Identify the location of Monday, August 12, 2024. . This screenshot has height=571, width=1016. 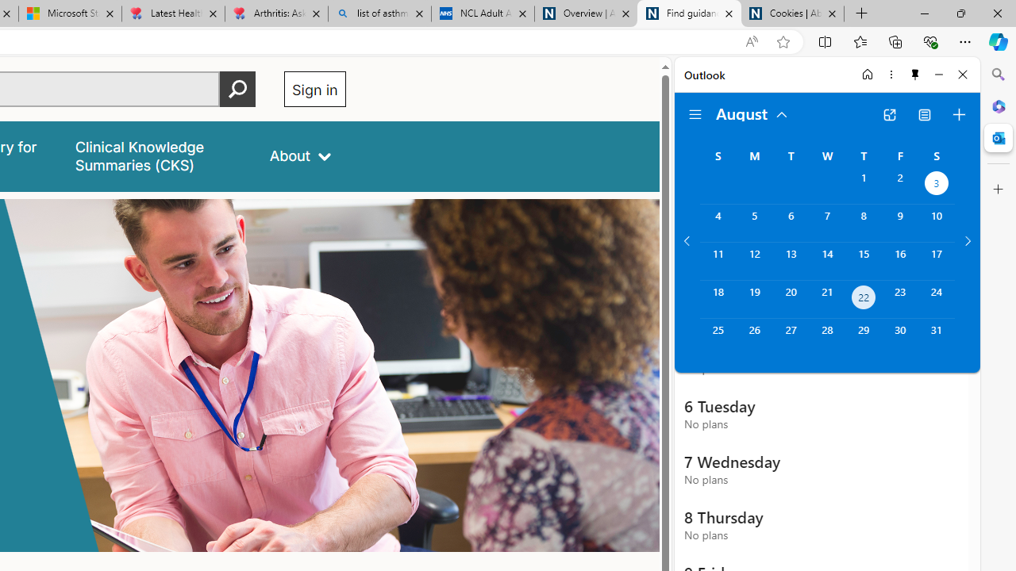
(754, 261).